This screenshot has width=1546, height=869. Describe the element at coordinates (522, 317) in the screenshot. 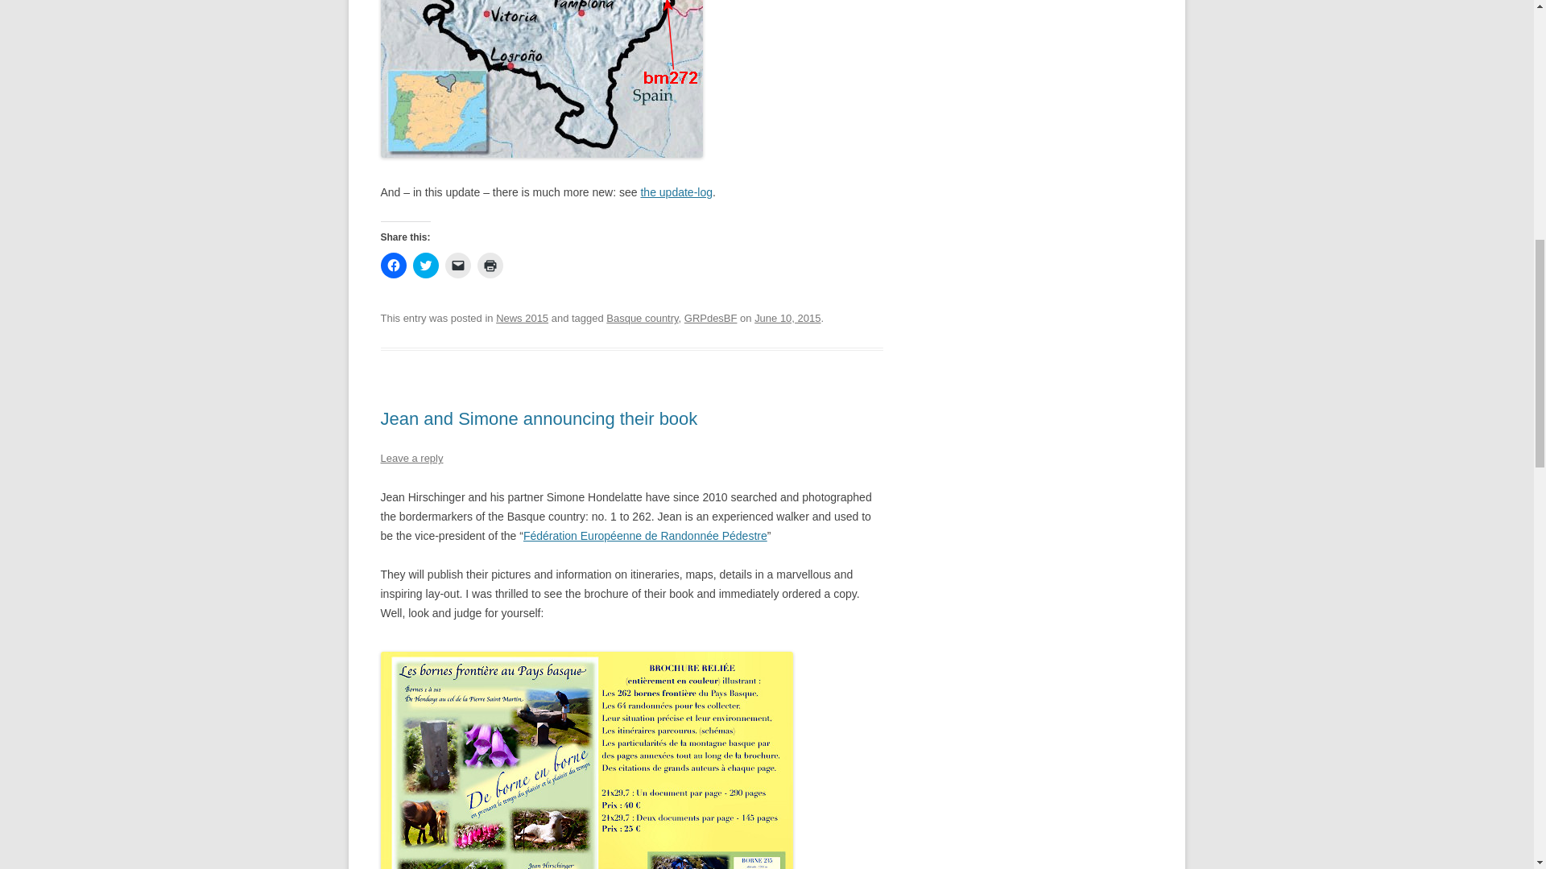

I see `News 2015` at that location.